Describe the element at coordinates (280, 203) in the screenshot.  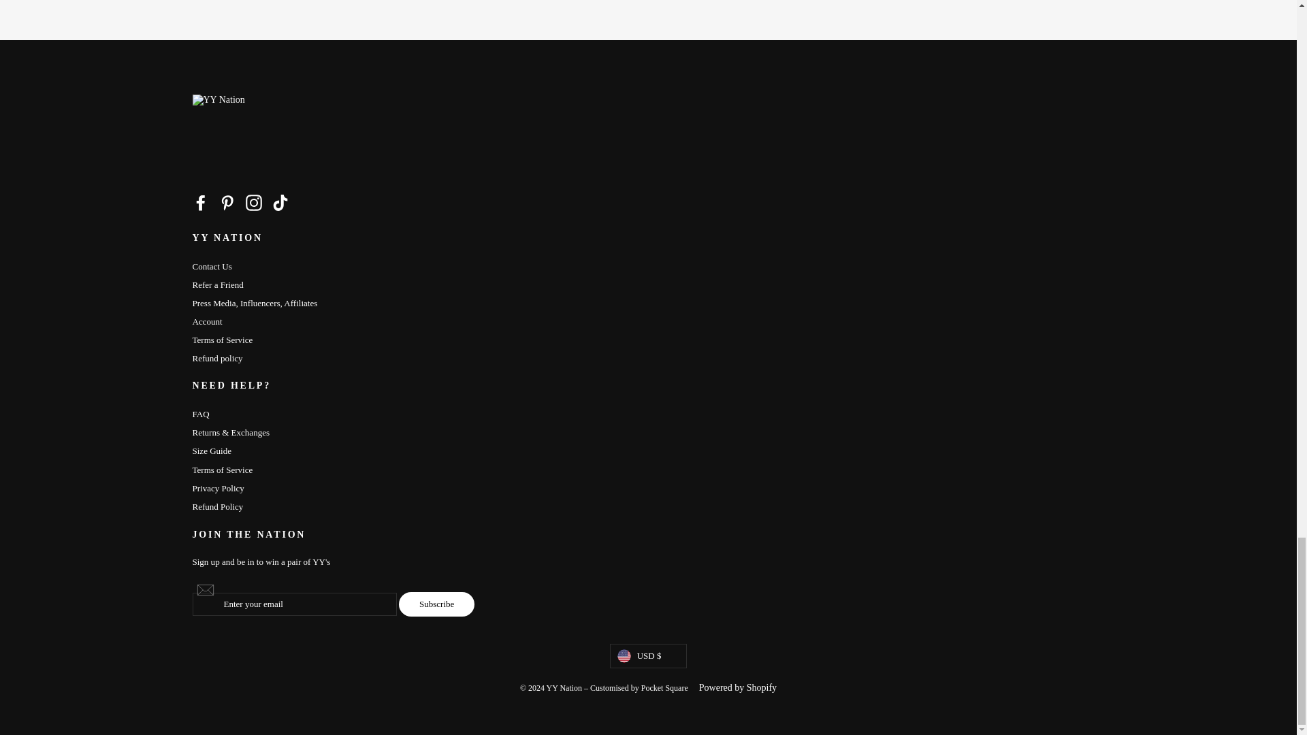
I see `YY Nation on TikTok` at that location.